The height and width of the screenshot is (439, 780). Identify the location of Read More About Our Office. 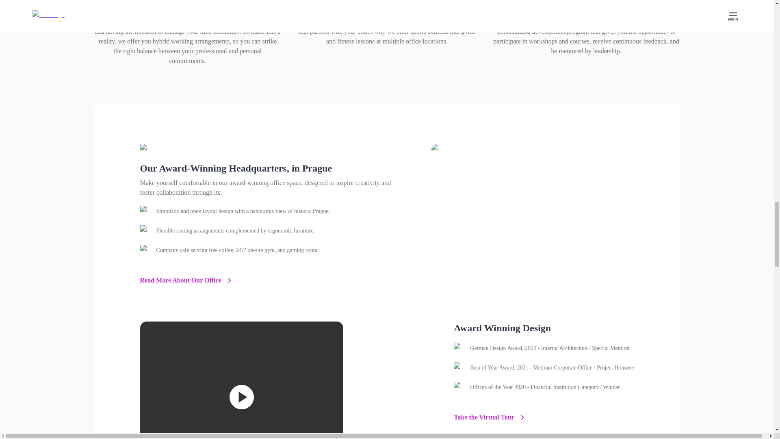
(187, 280).